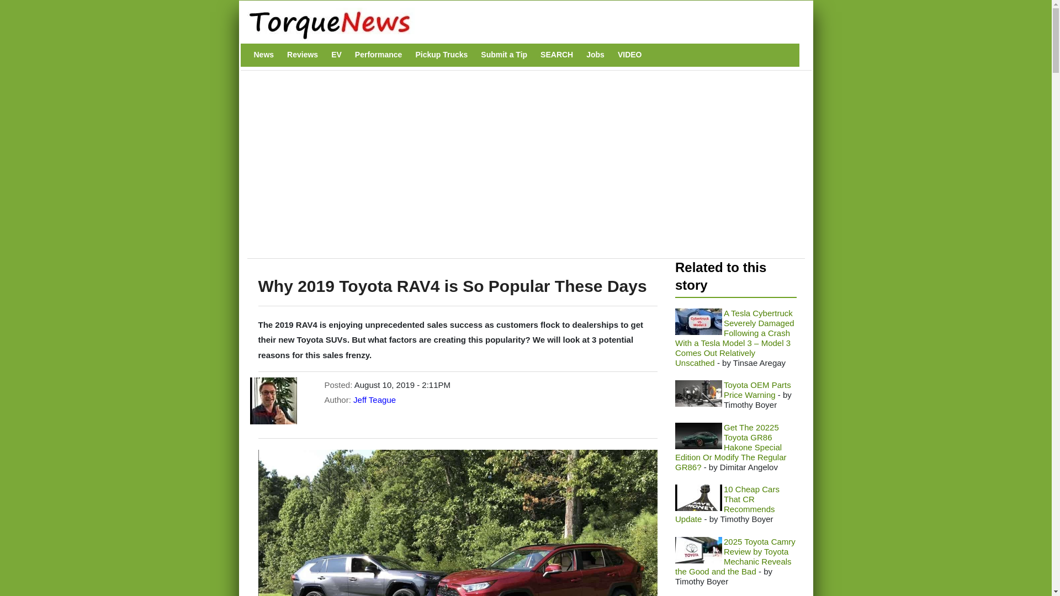 Image resolution: width=1060 pixels, height=596 pixels. What do you see at coordinates (264, 55) in the screenshot?
I see `News` at bounding box center [264, 55].